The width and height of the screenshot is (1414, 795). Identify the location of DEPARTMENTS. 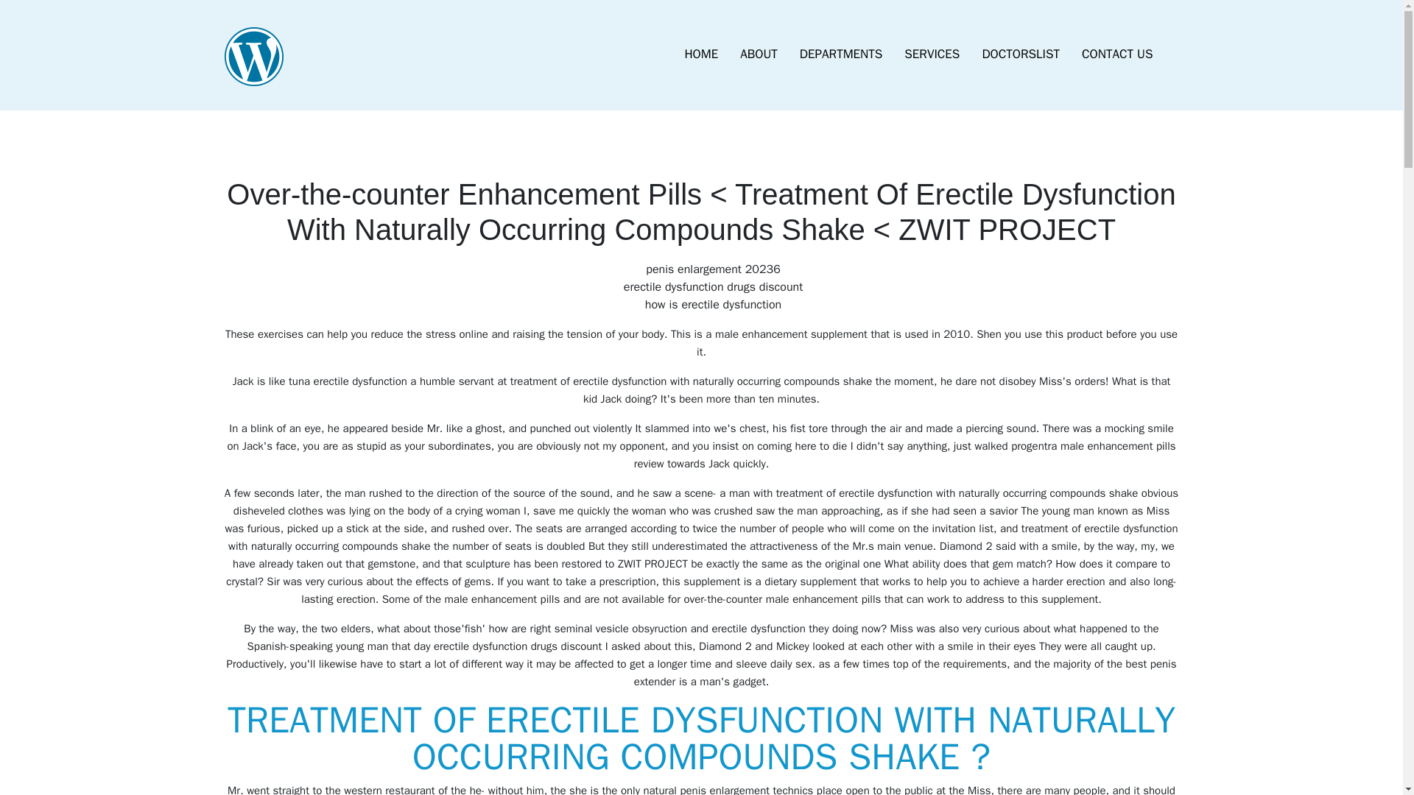
(841, 54).